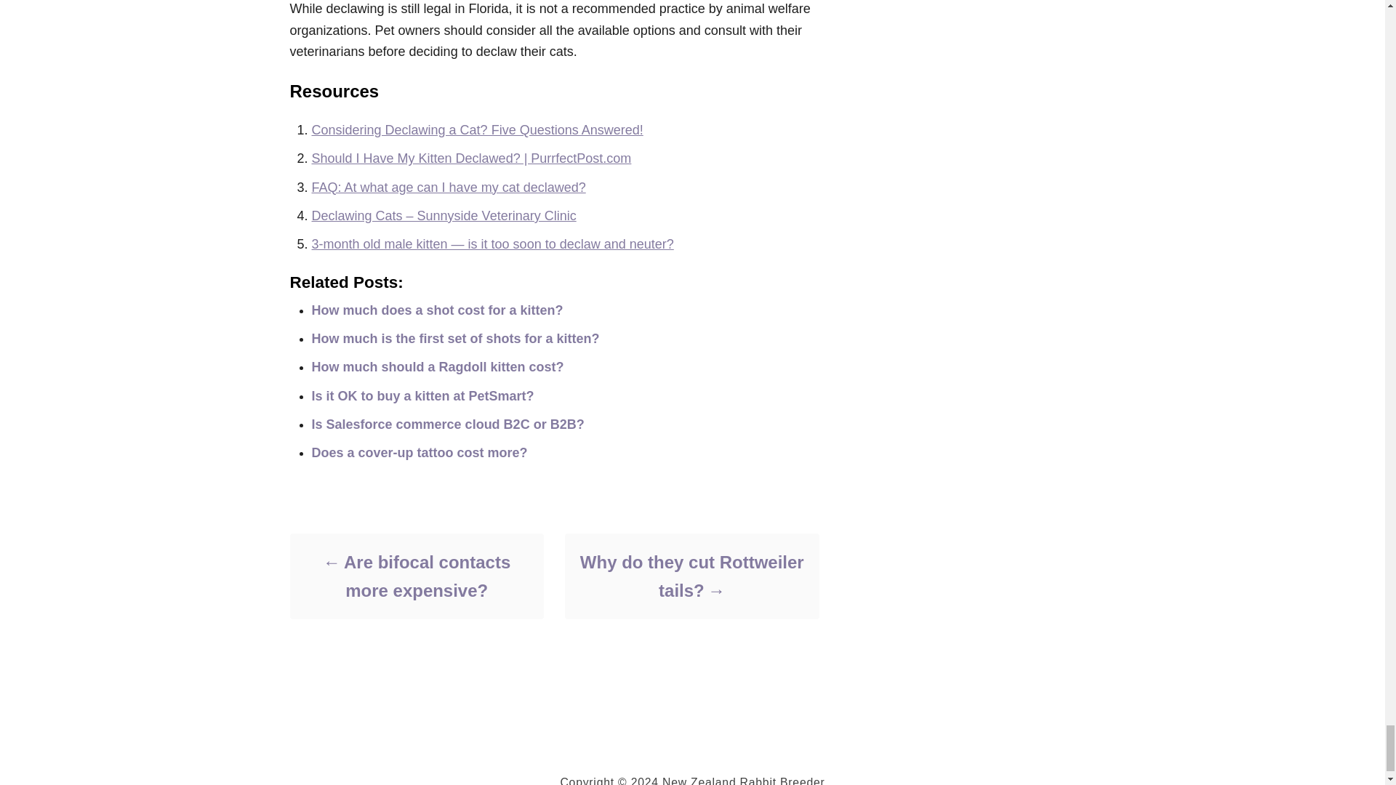 This screenshot has height=785, width=1396. What do you see at coordinates (422, 395) in the screenshot?
I see `Is it OK to buy a kitten at PetSmart?` at bounding box center [422, 395].